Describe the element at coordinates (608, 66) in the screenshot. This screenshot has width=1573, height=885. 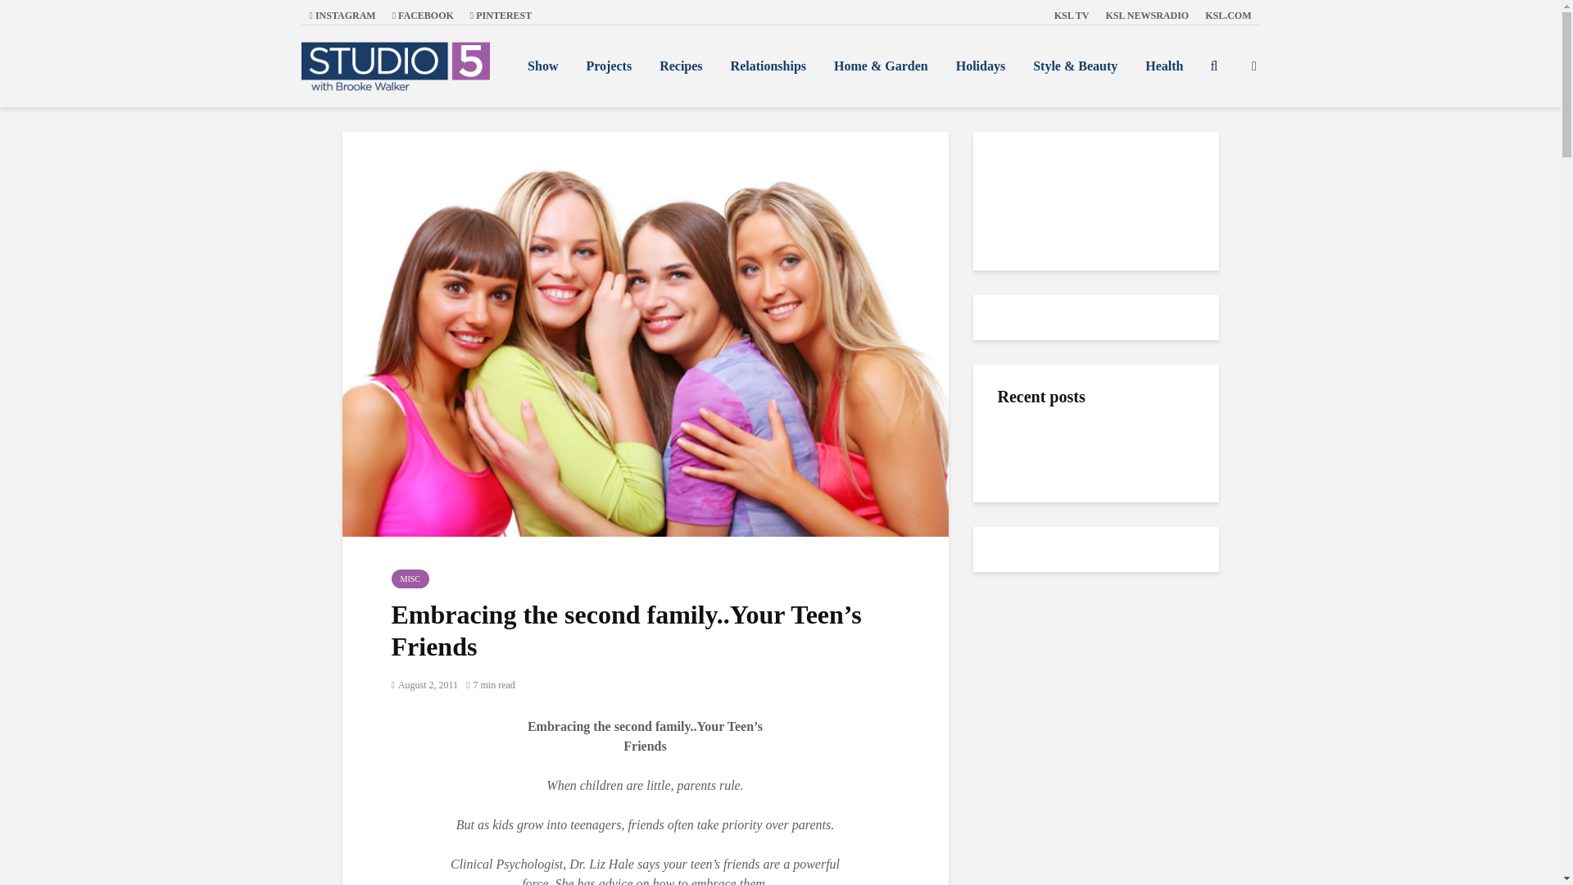
I see `Projects` at that location.